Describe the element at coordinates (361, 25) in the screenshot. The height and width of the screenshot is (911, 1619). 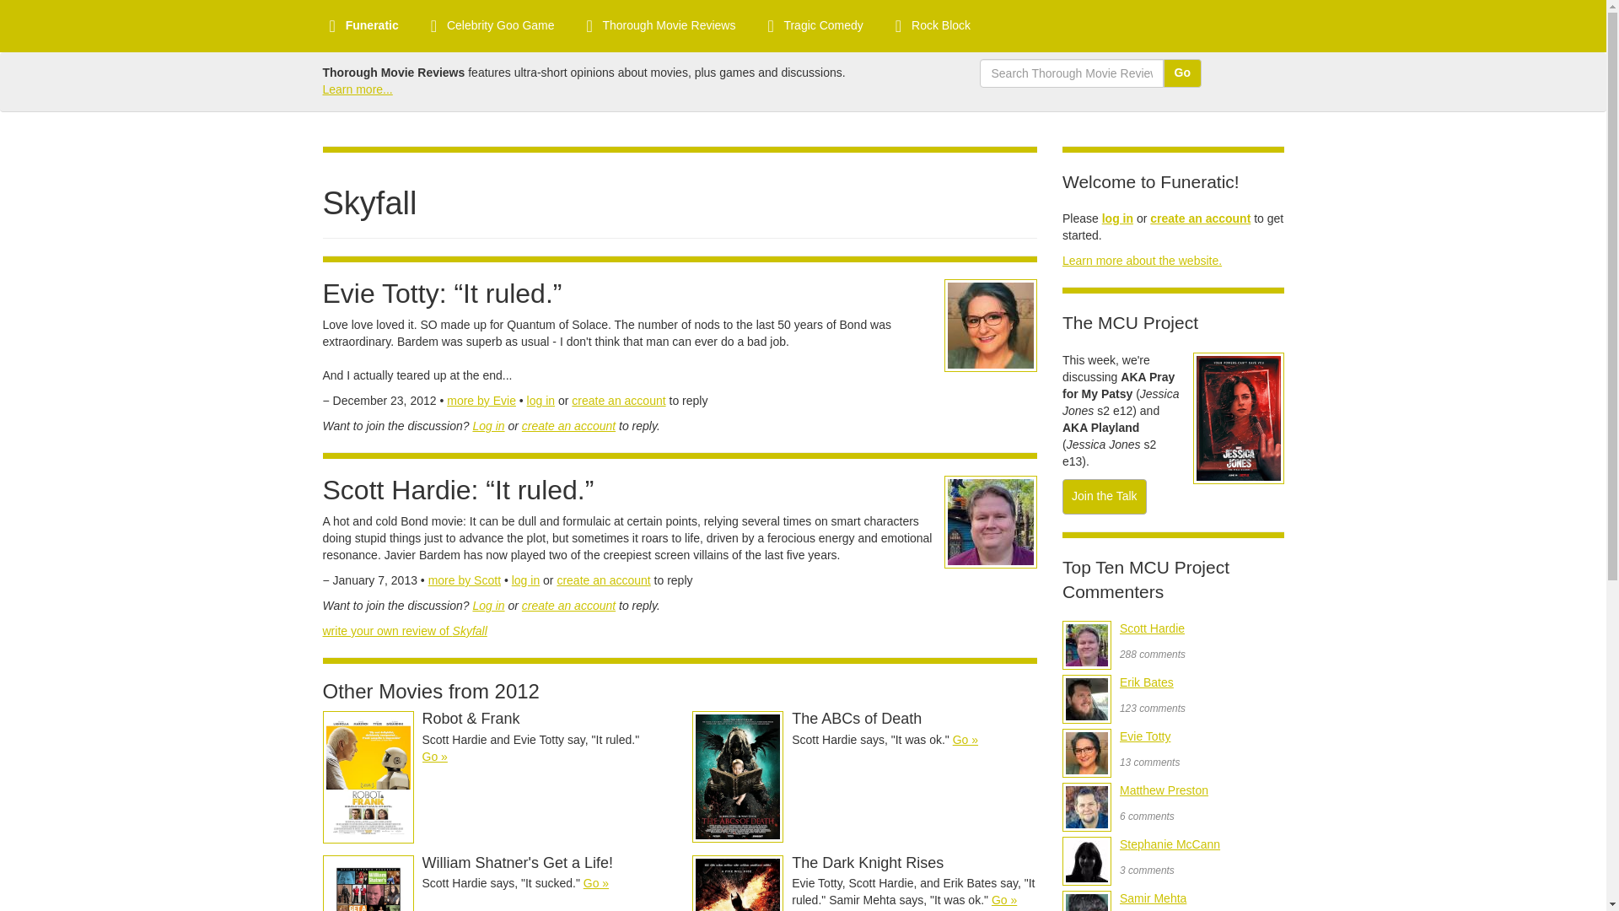
I see `Funeratic` at that location.